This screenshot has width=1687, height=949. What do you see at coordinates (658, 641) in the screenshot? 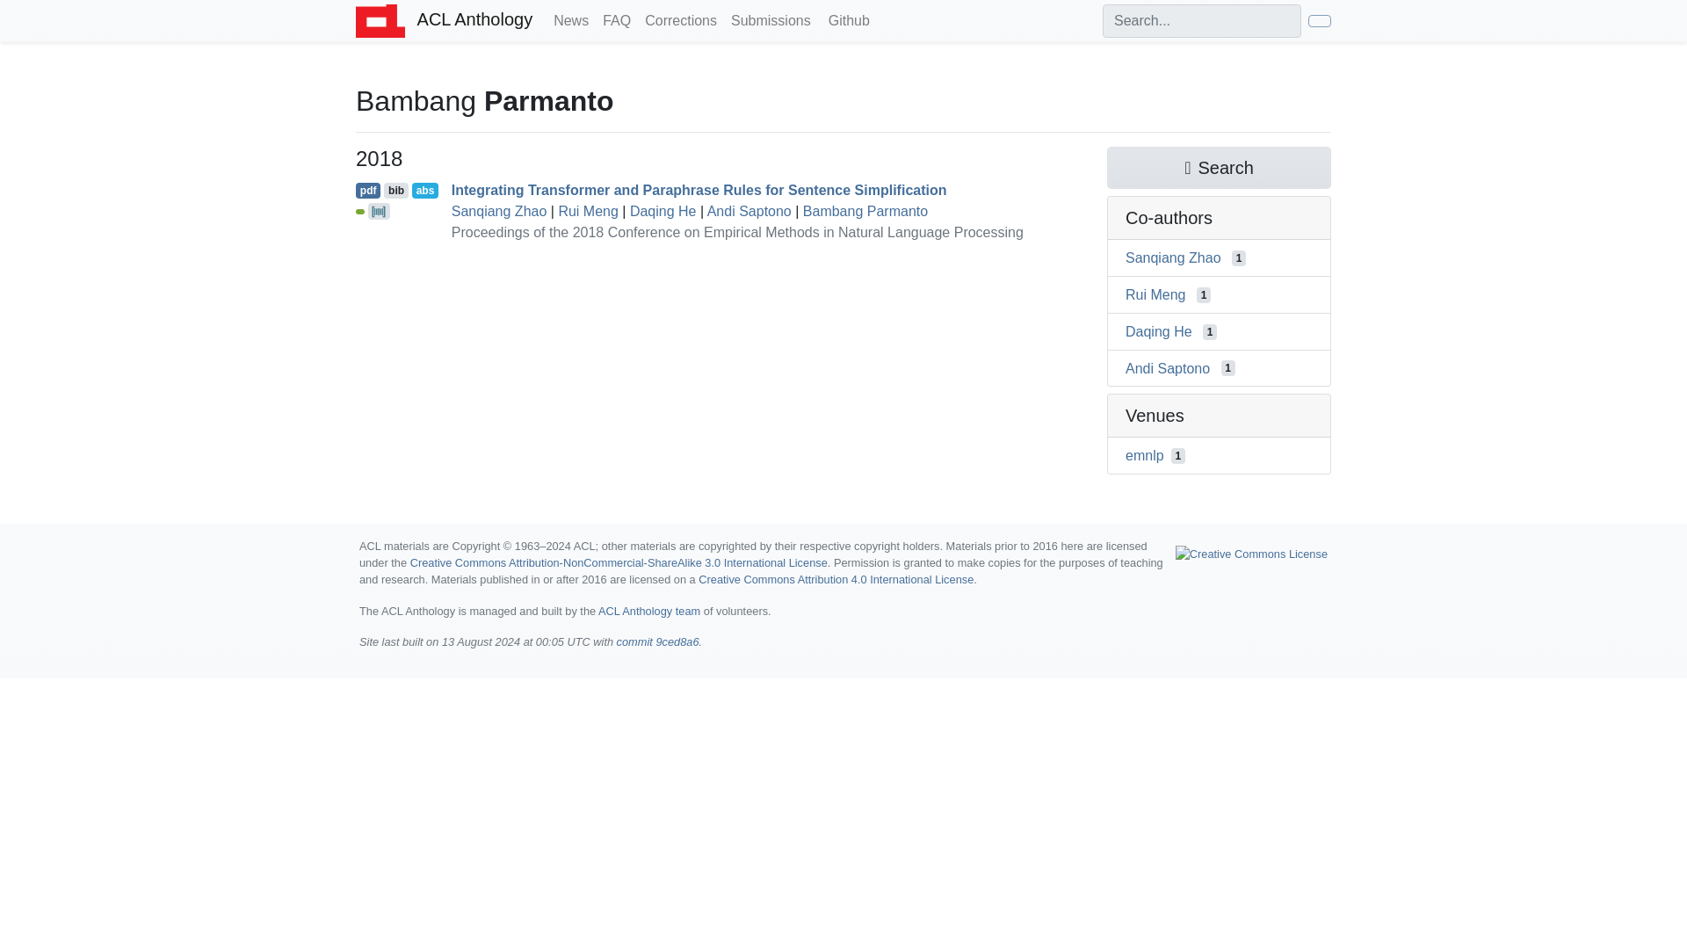
I see `commit 9ced8a6` at bounding box center [658, 641].